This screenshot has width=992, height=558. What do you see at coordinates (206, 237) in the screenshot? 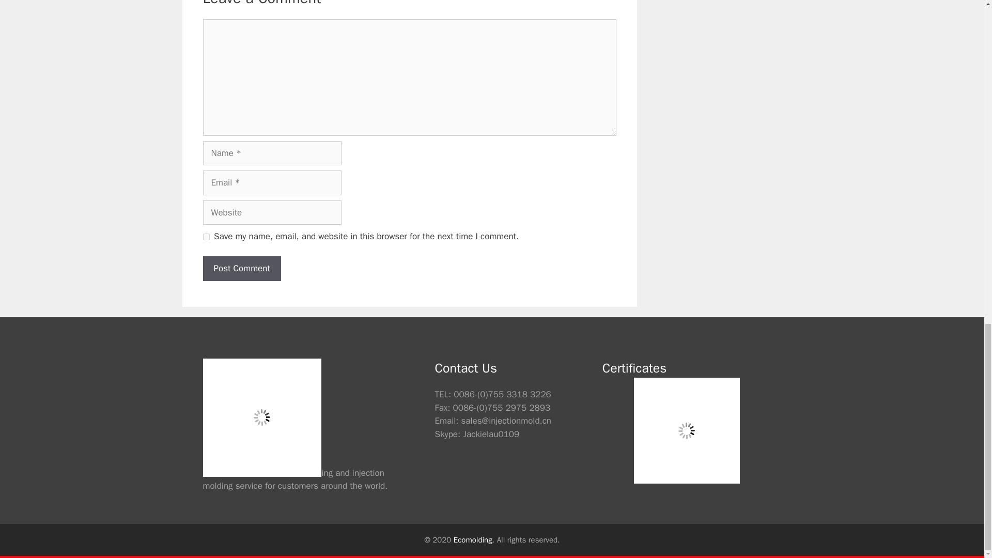
I see `yes` at bounding box center [206, 237].